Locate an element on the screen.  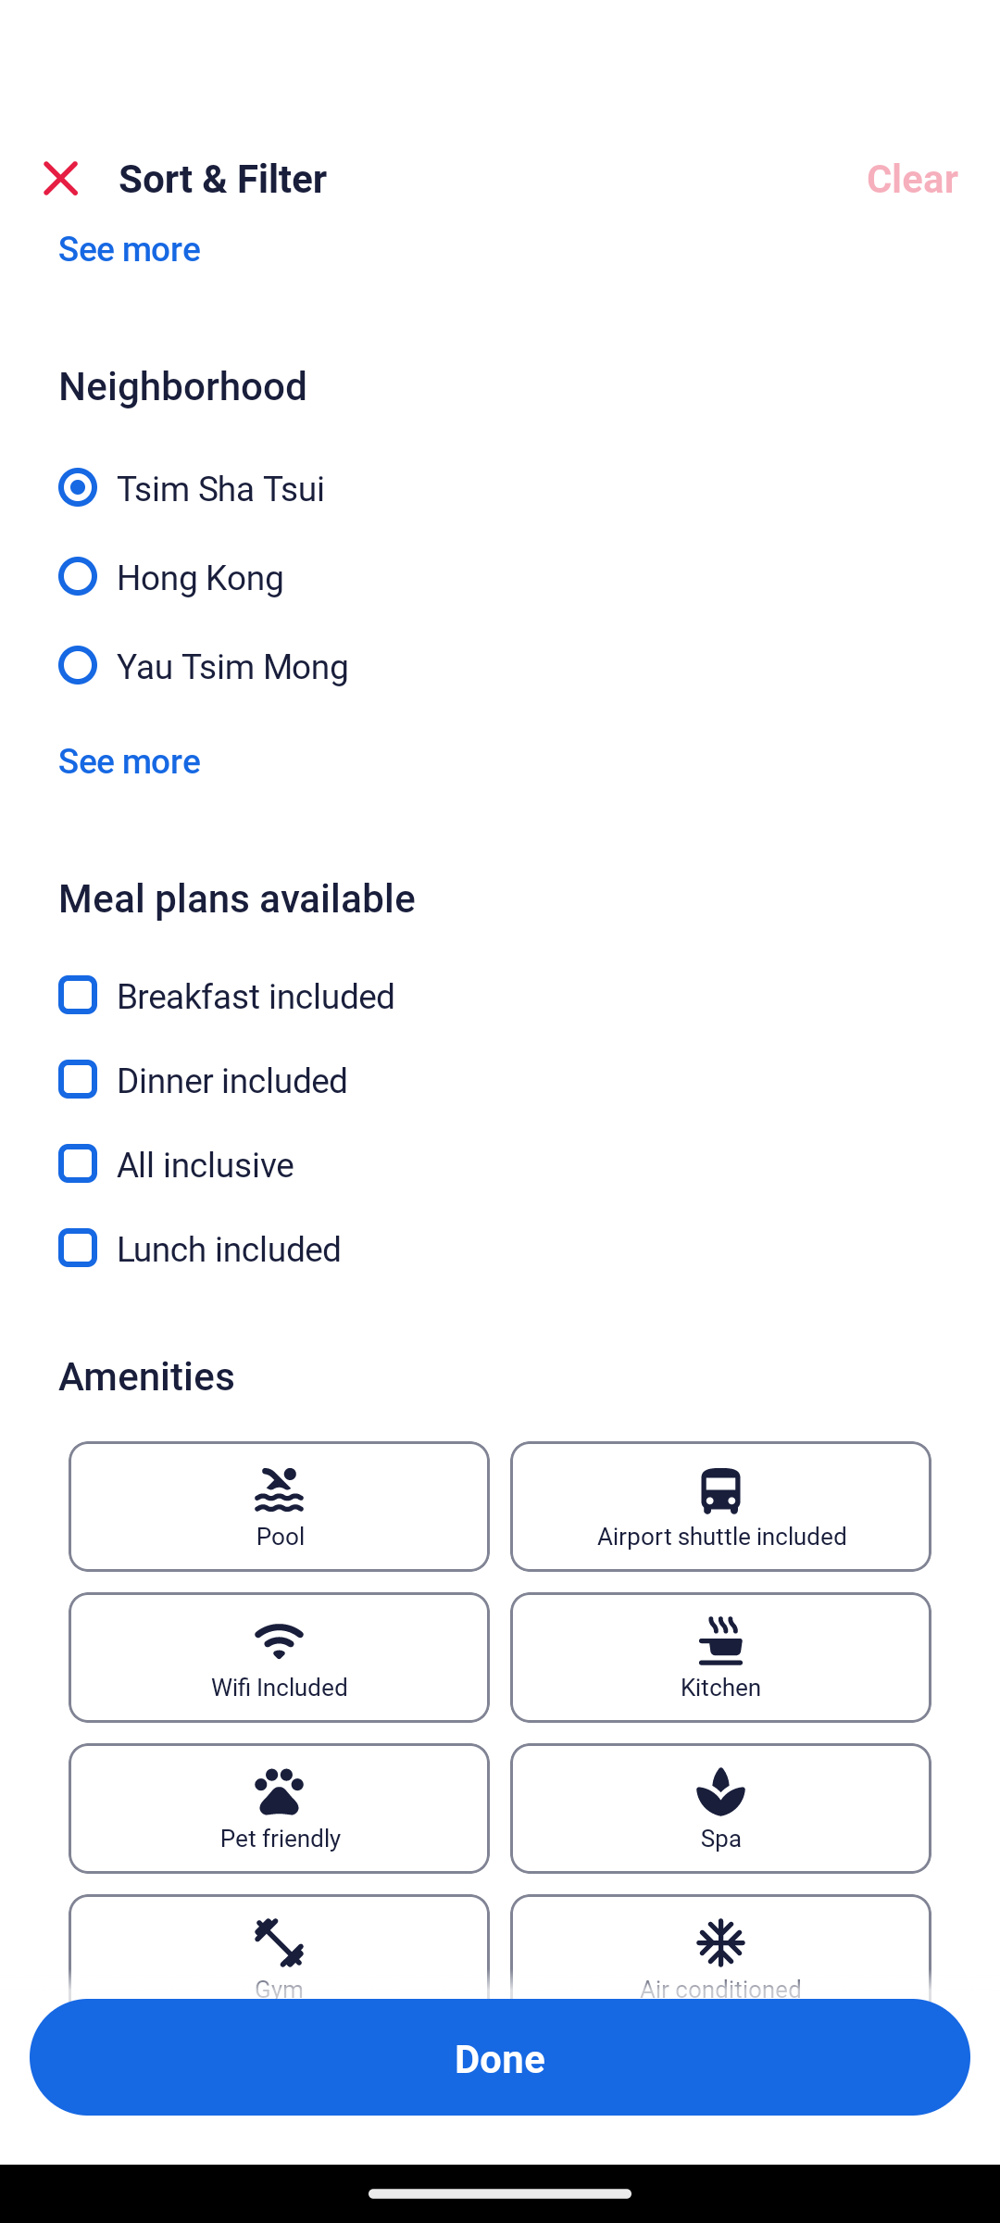
See more See more neighborhoods Link is located at coordinates (129, 760).